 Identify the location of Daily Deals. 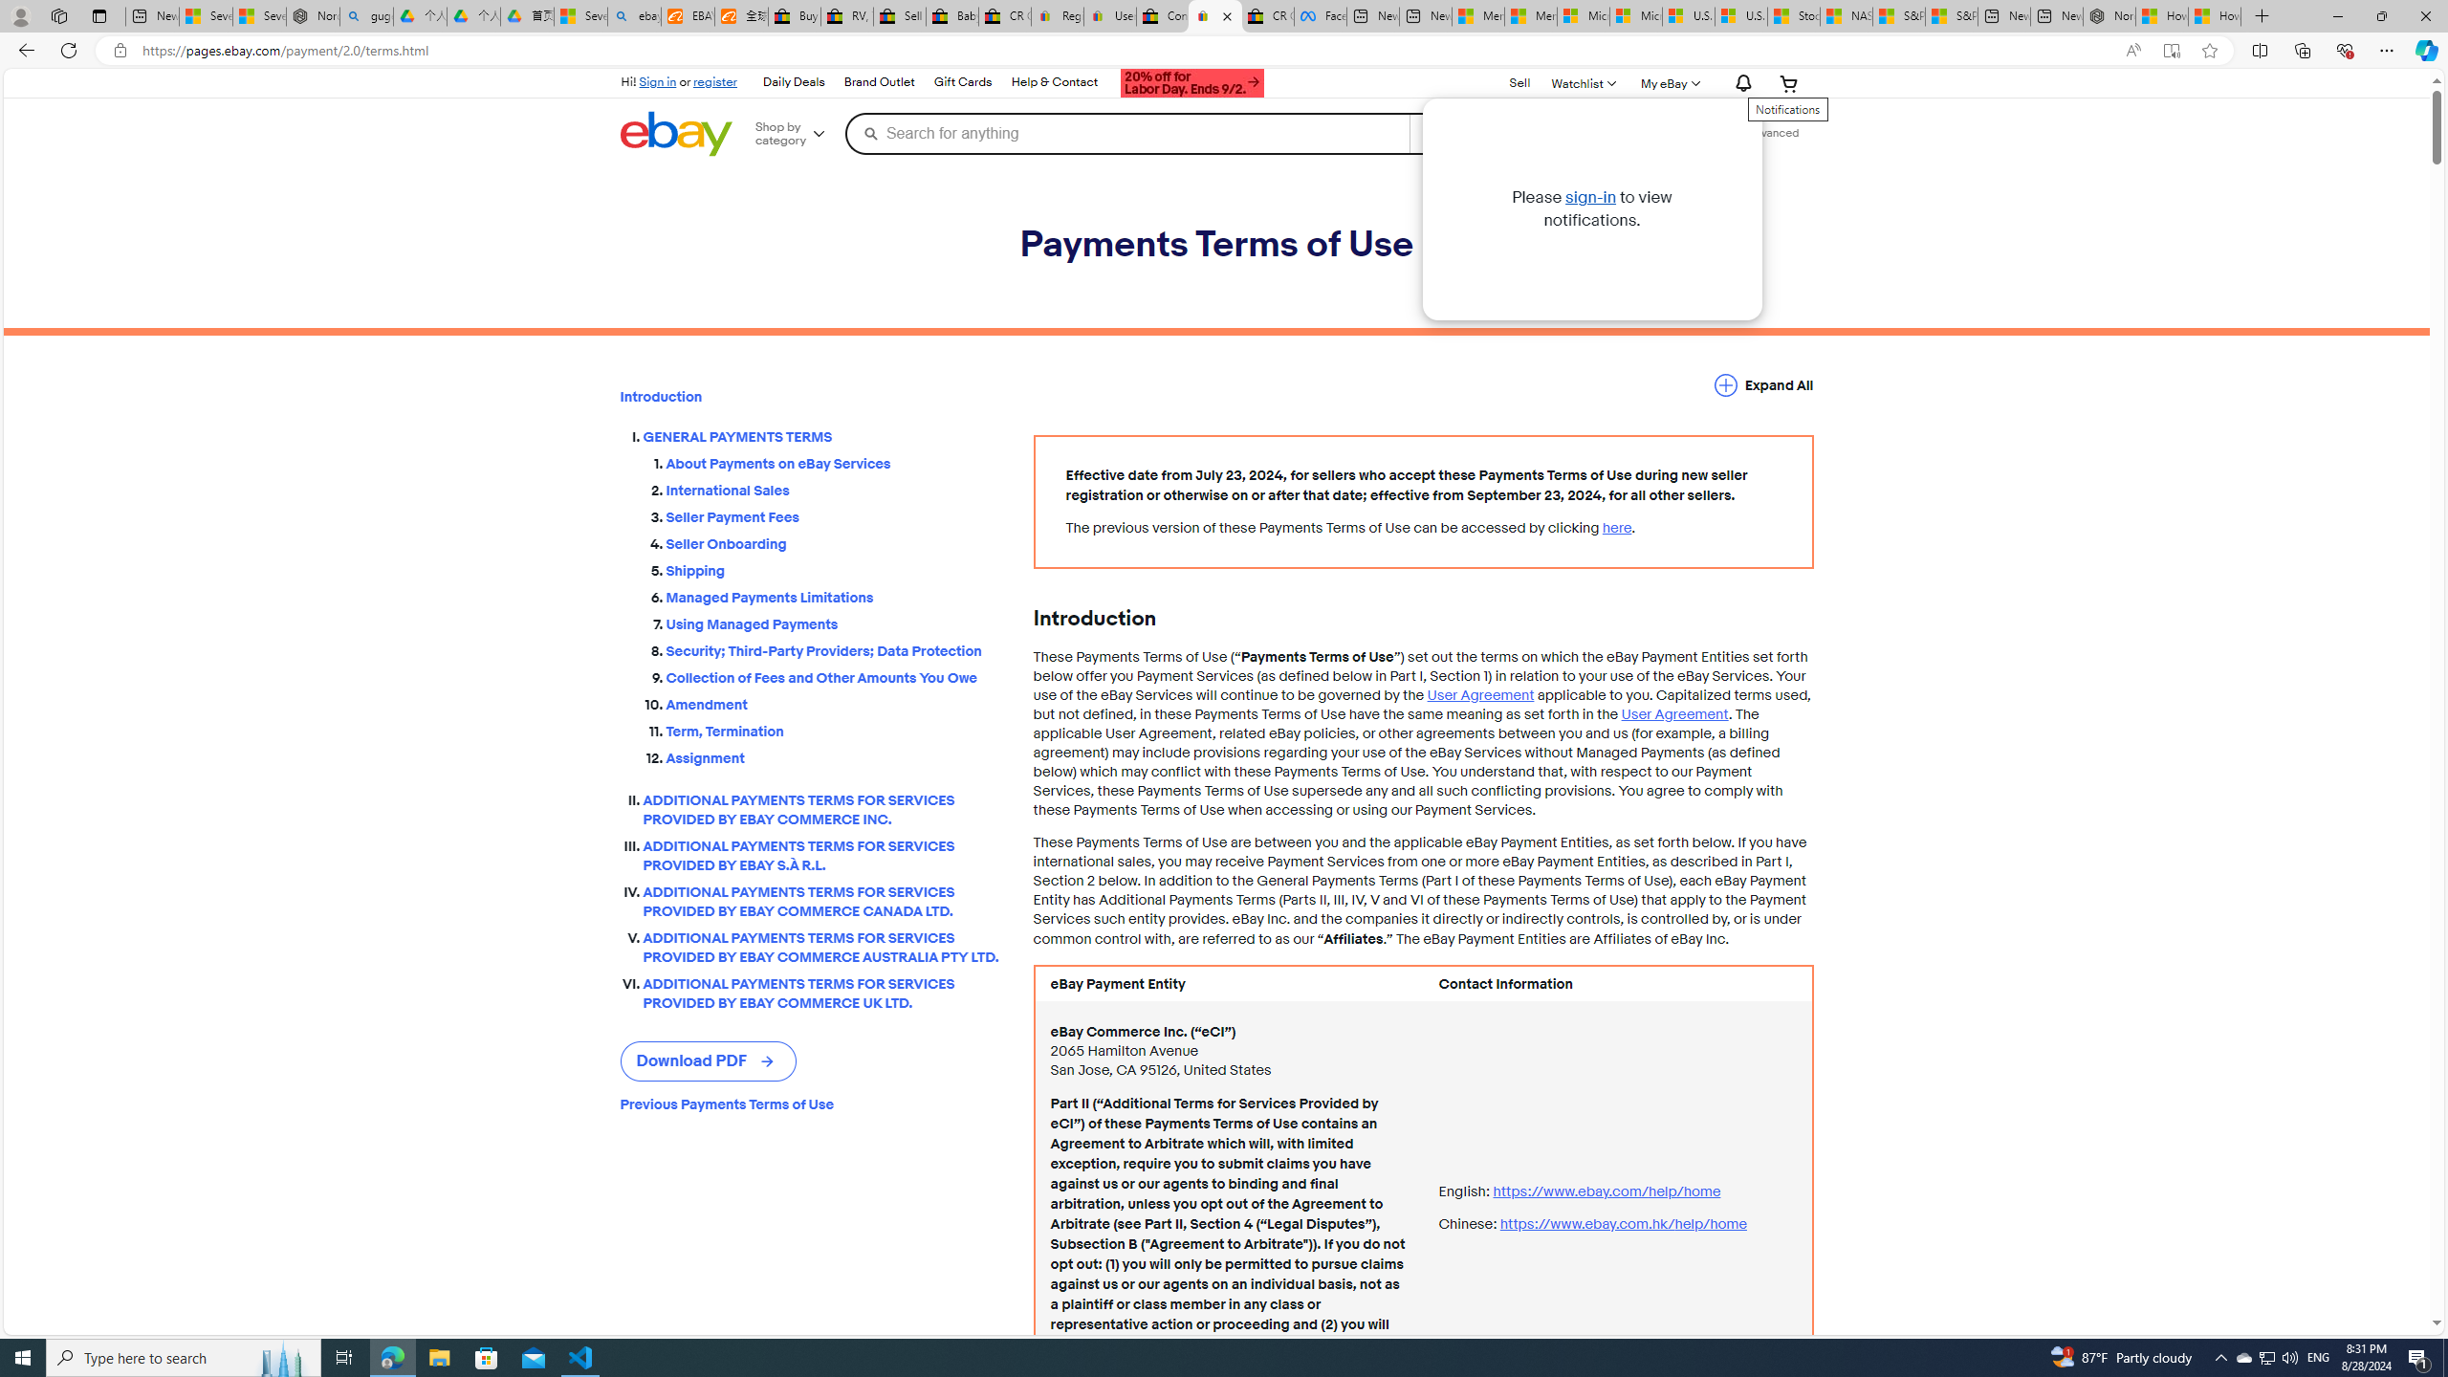
(794, 82).